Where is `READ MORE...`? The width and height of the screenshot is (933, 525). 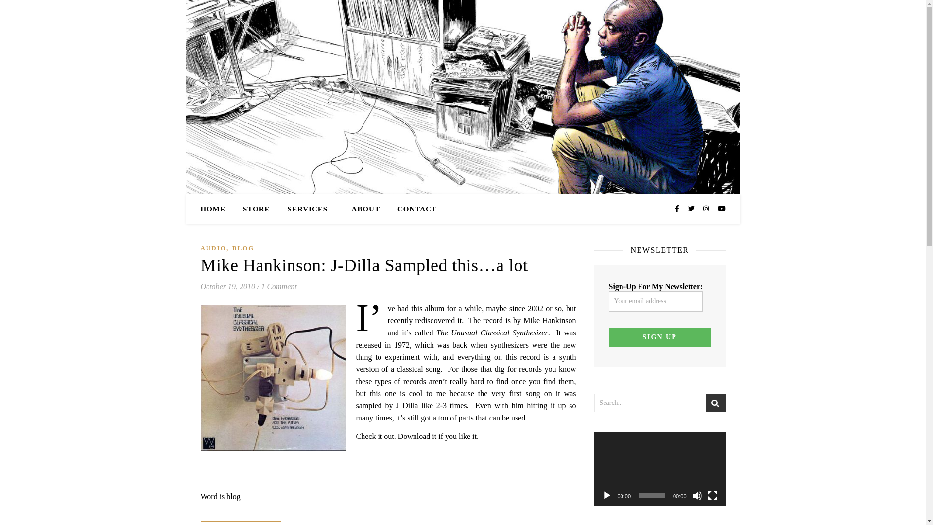
READ MORE... is located at coordinates (240, 523).